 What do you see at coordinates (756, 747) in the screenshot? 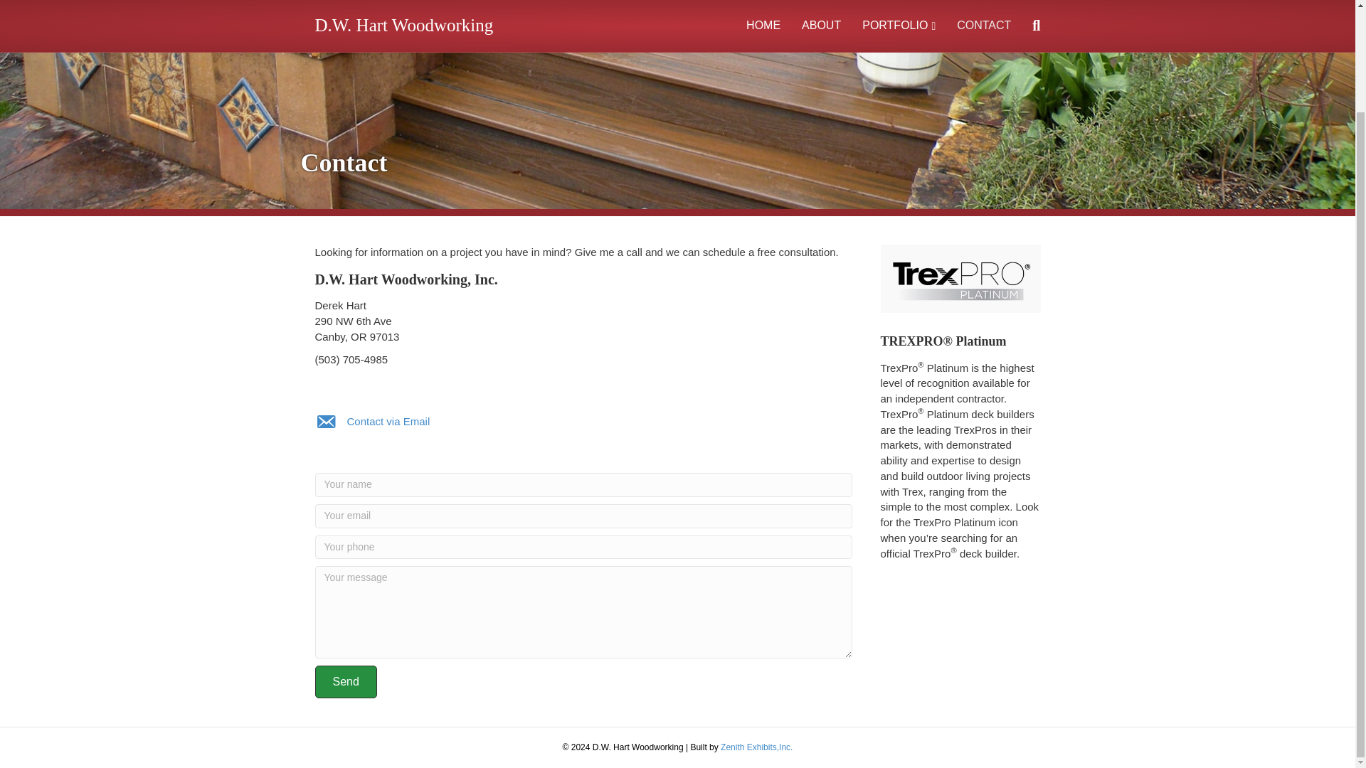
I see `Small Business Website Development` at bounding box center [756, 747].